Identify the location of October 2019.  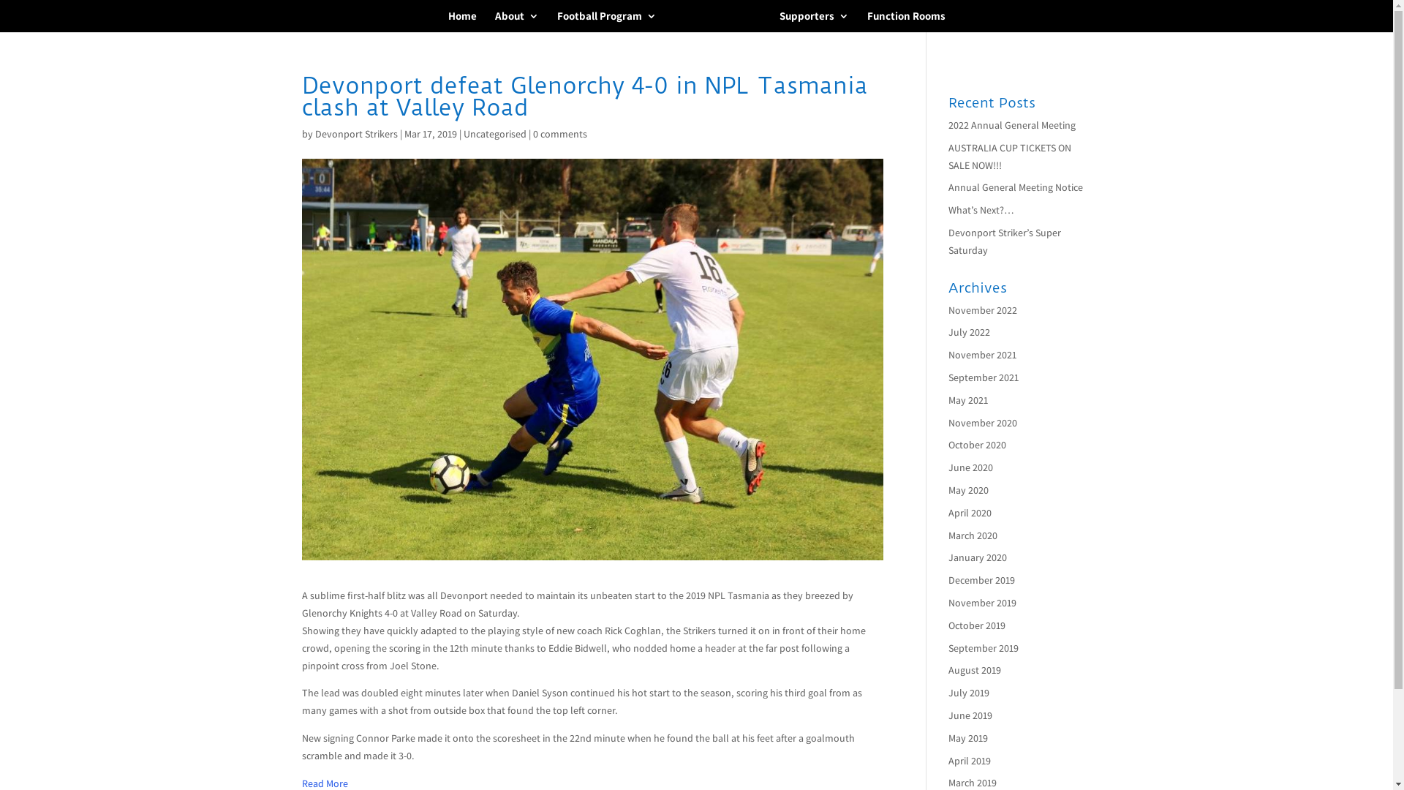
(977, 625).